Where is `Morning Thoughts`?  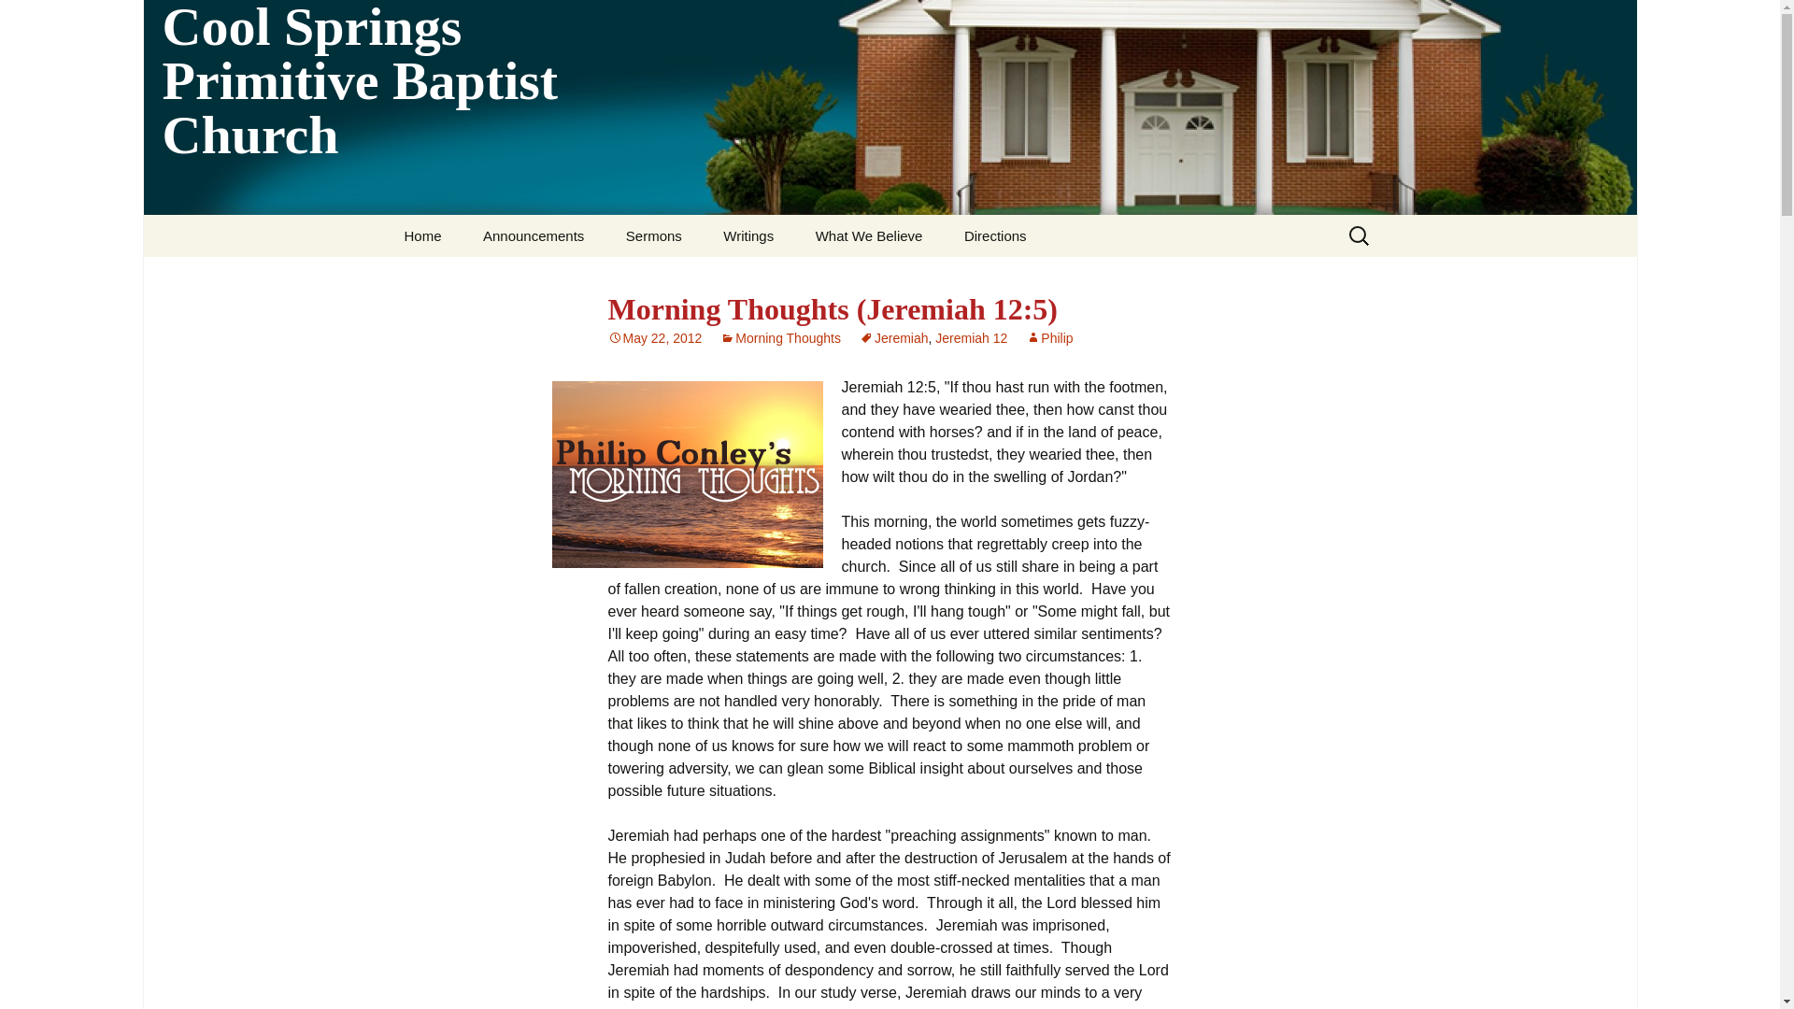 Morning Thoughts is located at coordinates (781, 338).